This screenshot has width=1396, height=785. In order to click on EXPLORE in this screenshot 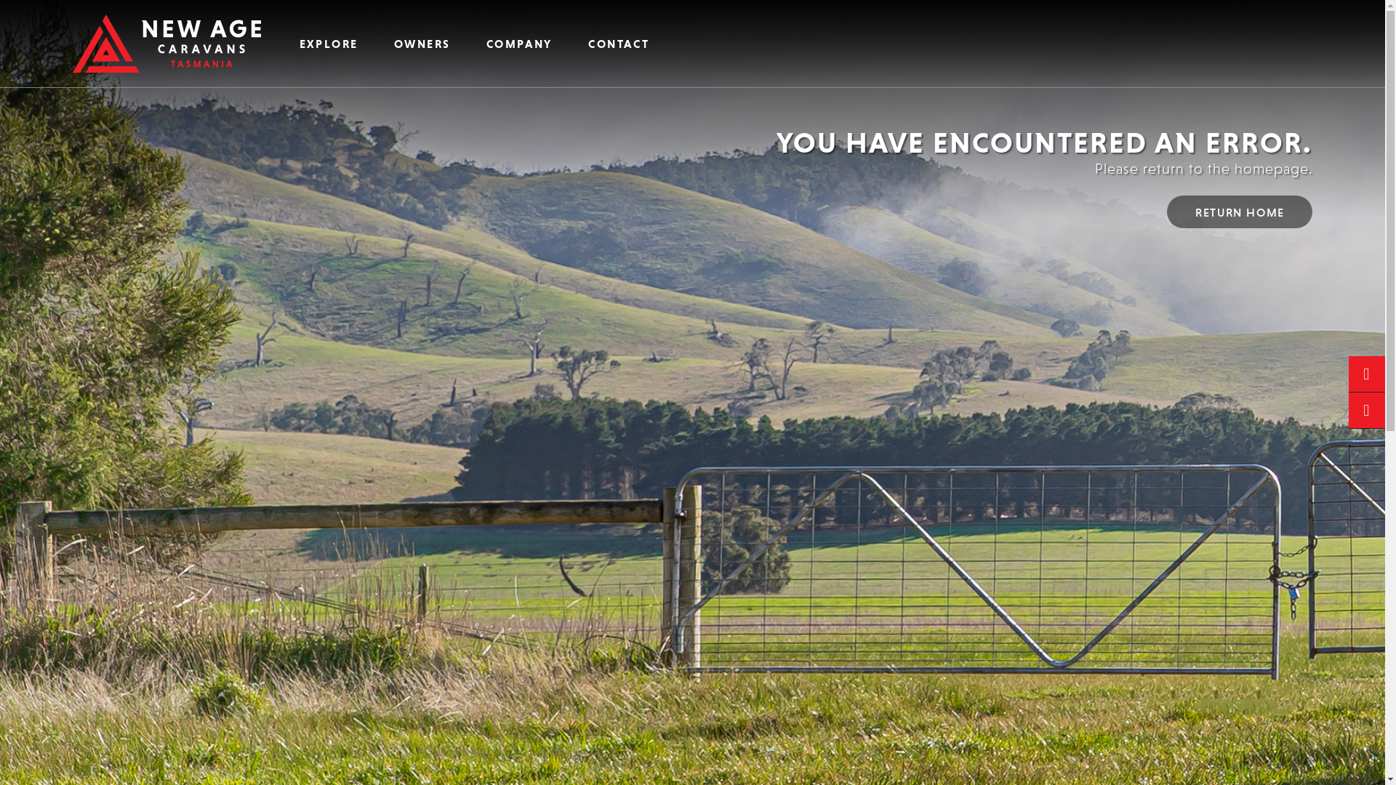, I will do `click(329, 44)`.